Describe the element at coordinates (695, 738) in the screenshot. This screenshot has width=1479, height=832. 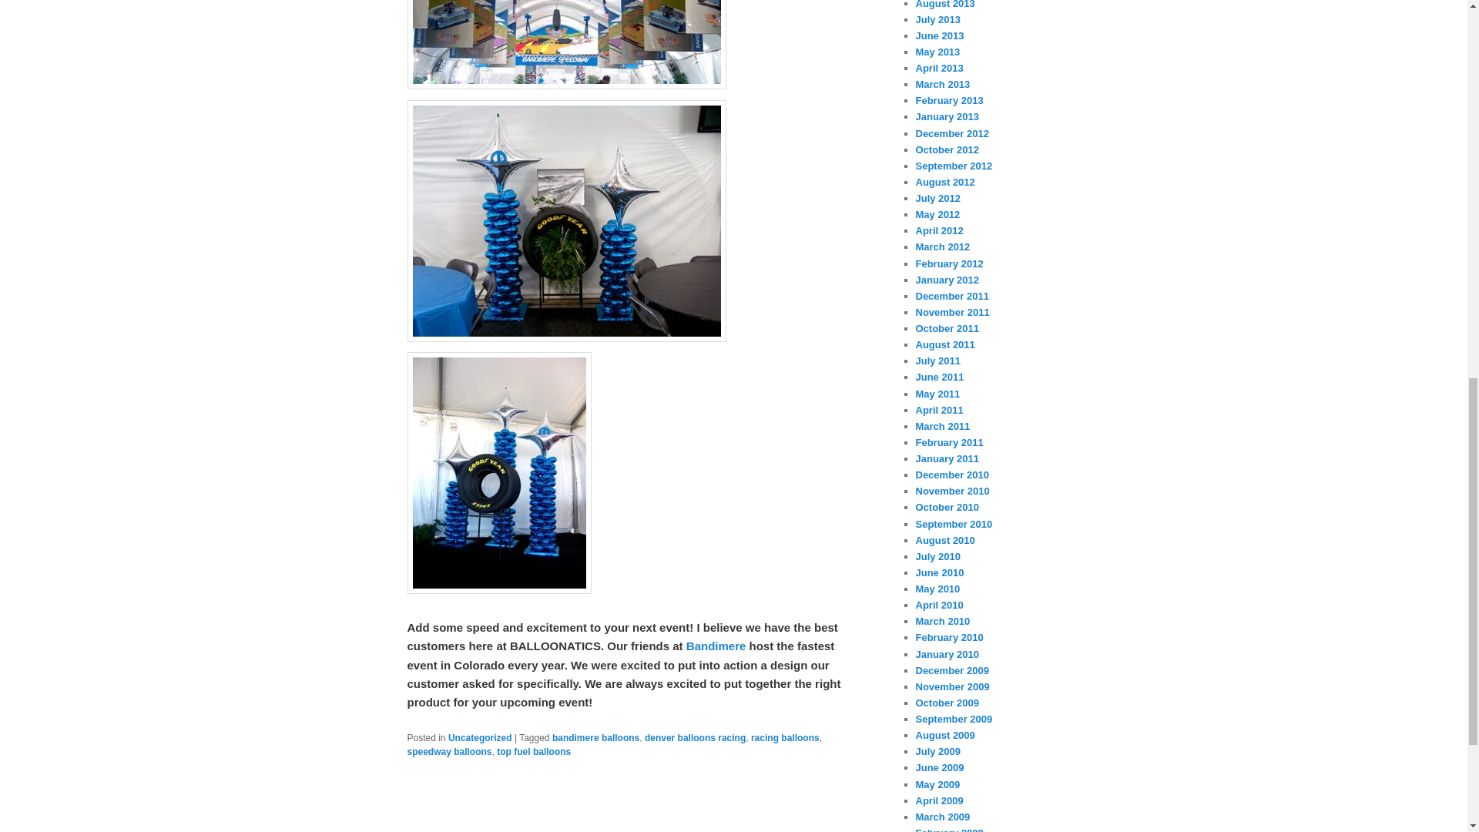
I see `denver balloons racing` at that location.